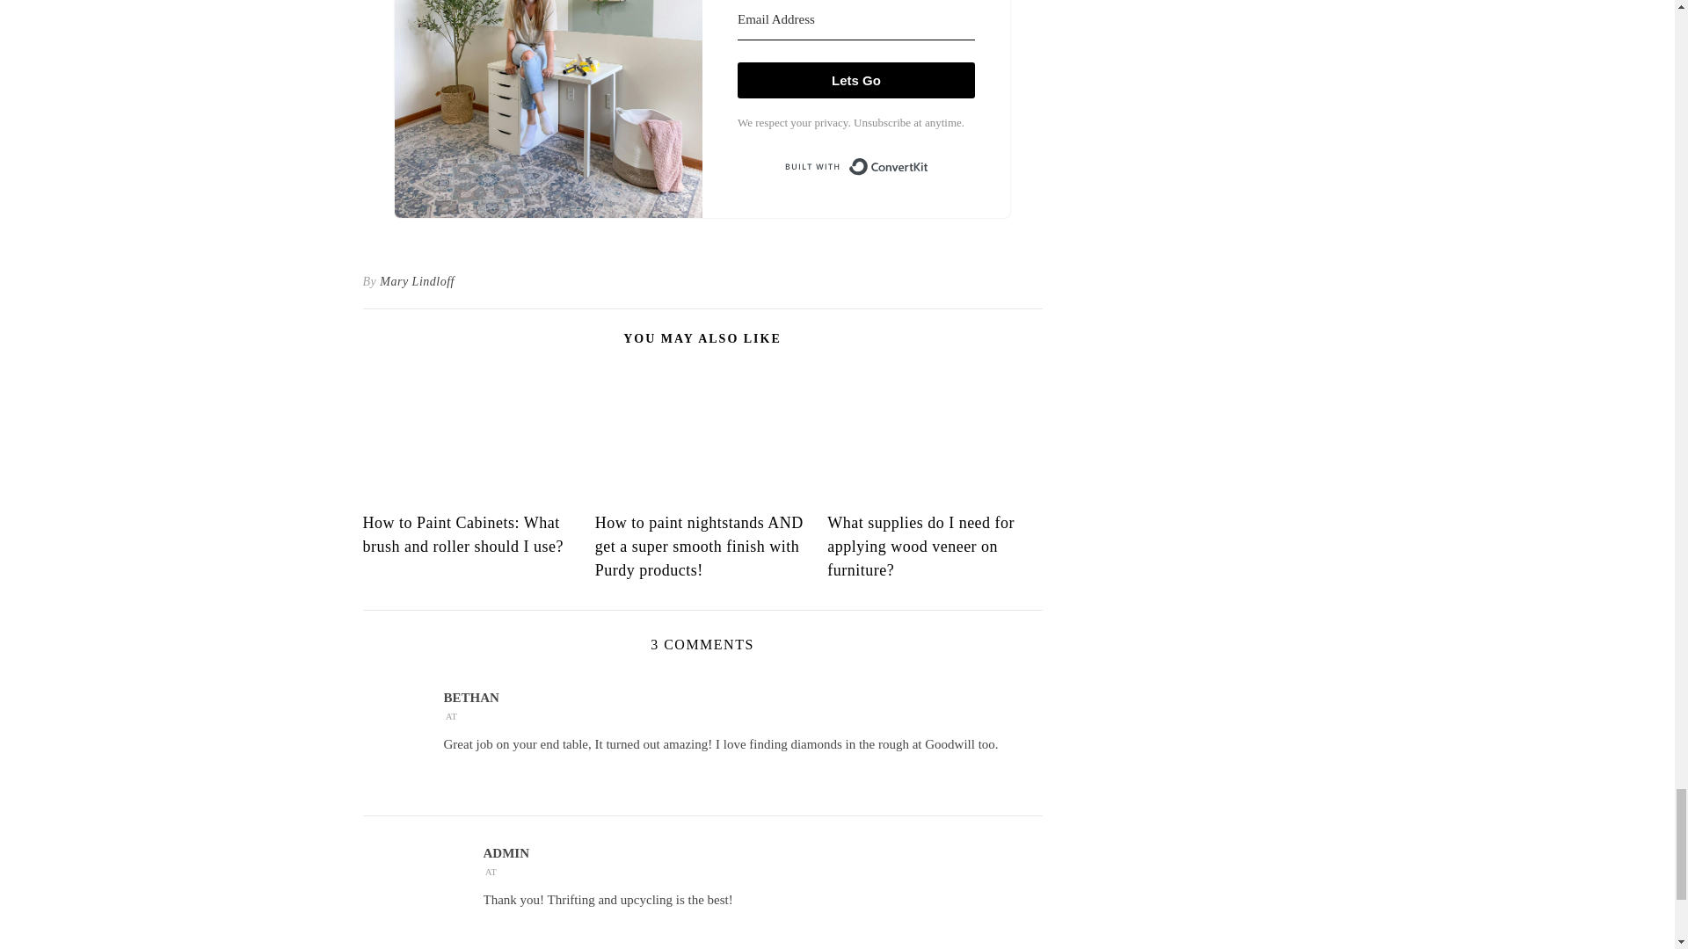 The width and height of the screenshot is (1688, 949). What do you see at coordinates (450, 715) in the screenshot?
I see ` AT ` at bounding box center [450, 715].